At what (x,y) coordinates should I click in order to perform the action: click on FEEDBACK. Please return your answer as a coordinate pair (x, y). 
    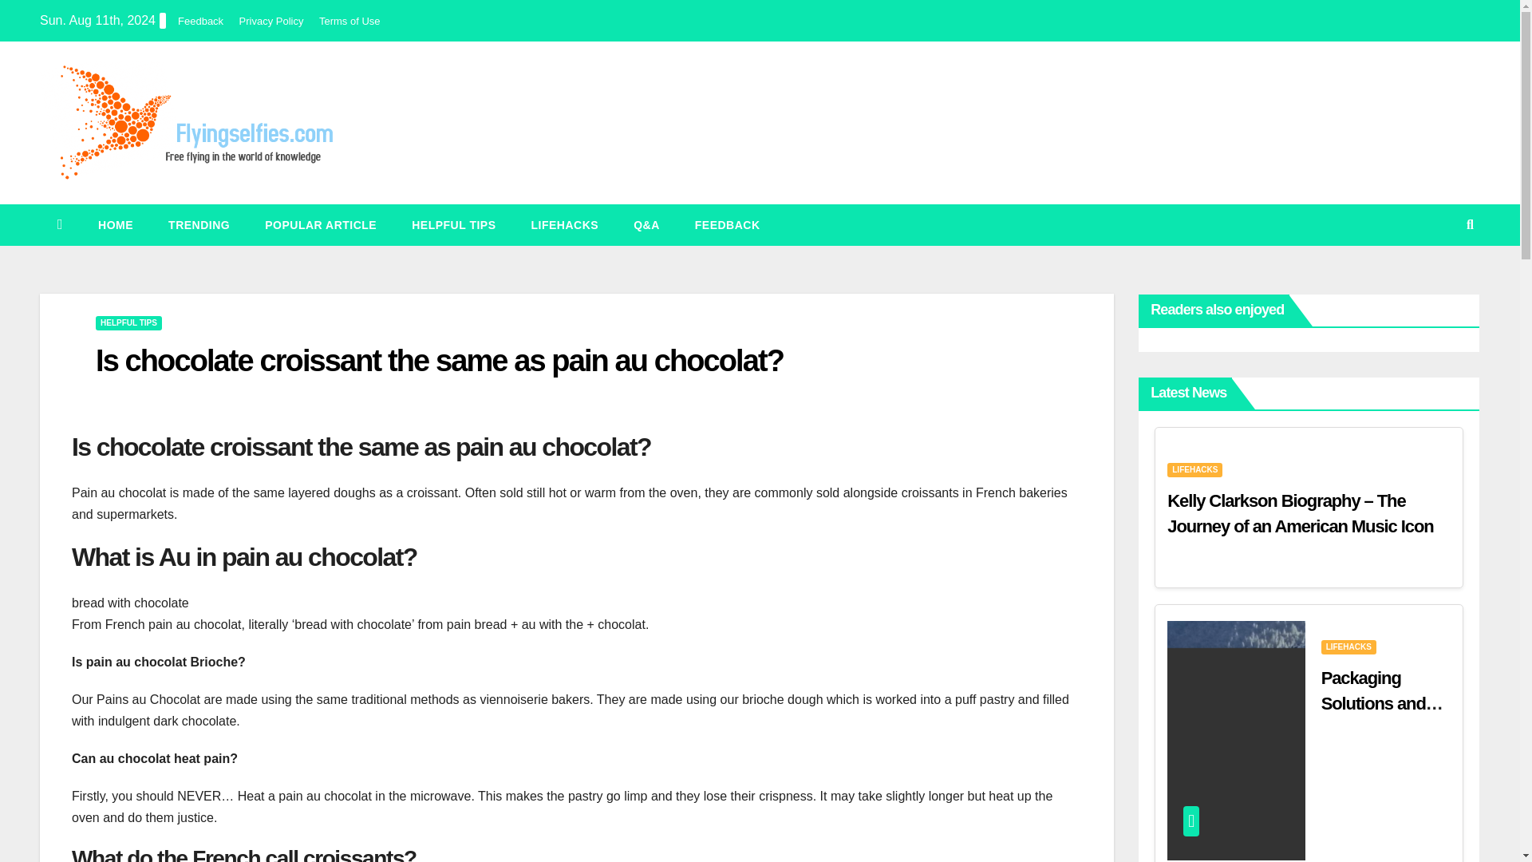
    Looking at the image, I should click on (728, 224).